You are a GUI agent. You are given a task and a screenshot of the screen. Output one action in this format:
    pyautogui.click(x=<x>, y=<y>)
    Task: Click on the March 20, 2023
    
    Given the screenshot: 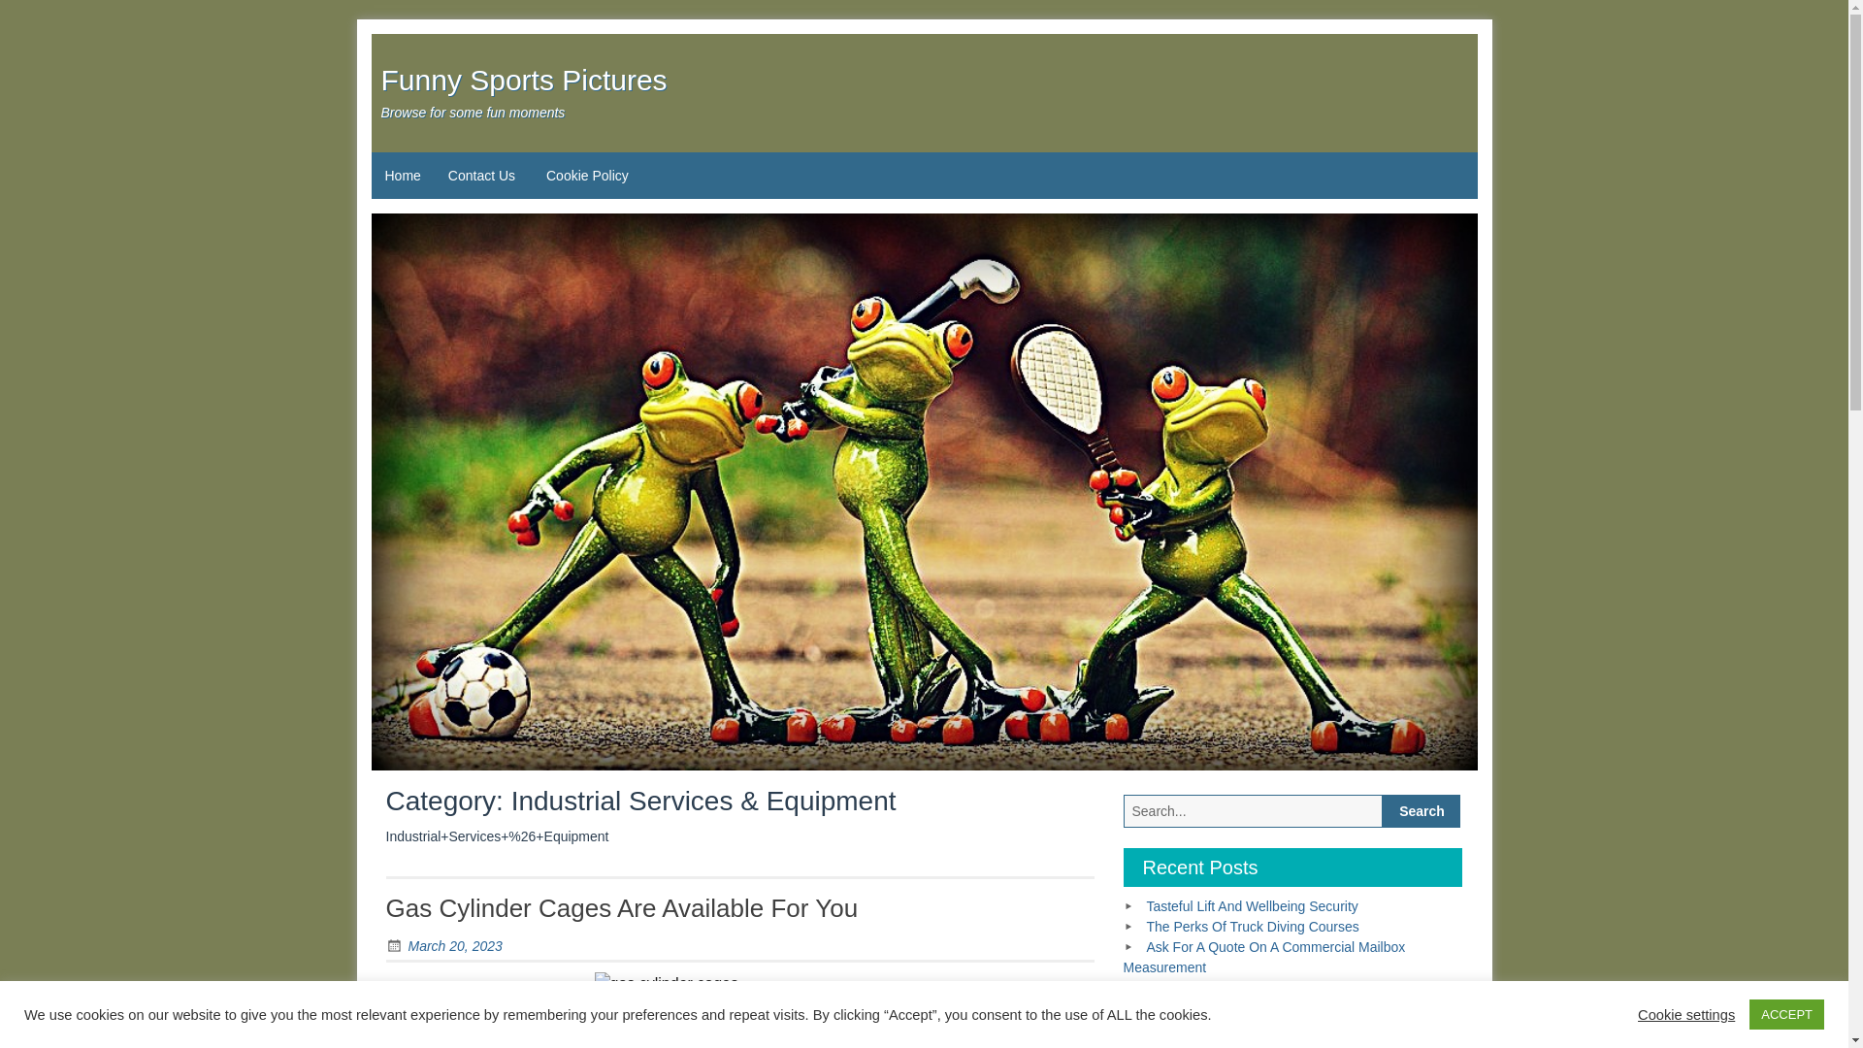 What is the action you would take?
    pyautogui.click(x=444, y=945)
    